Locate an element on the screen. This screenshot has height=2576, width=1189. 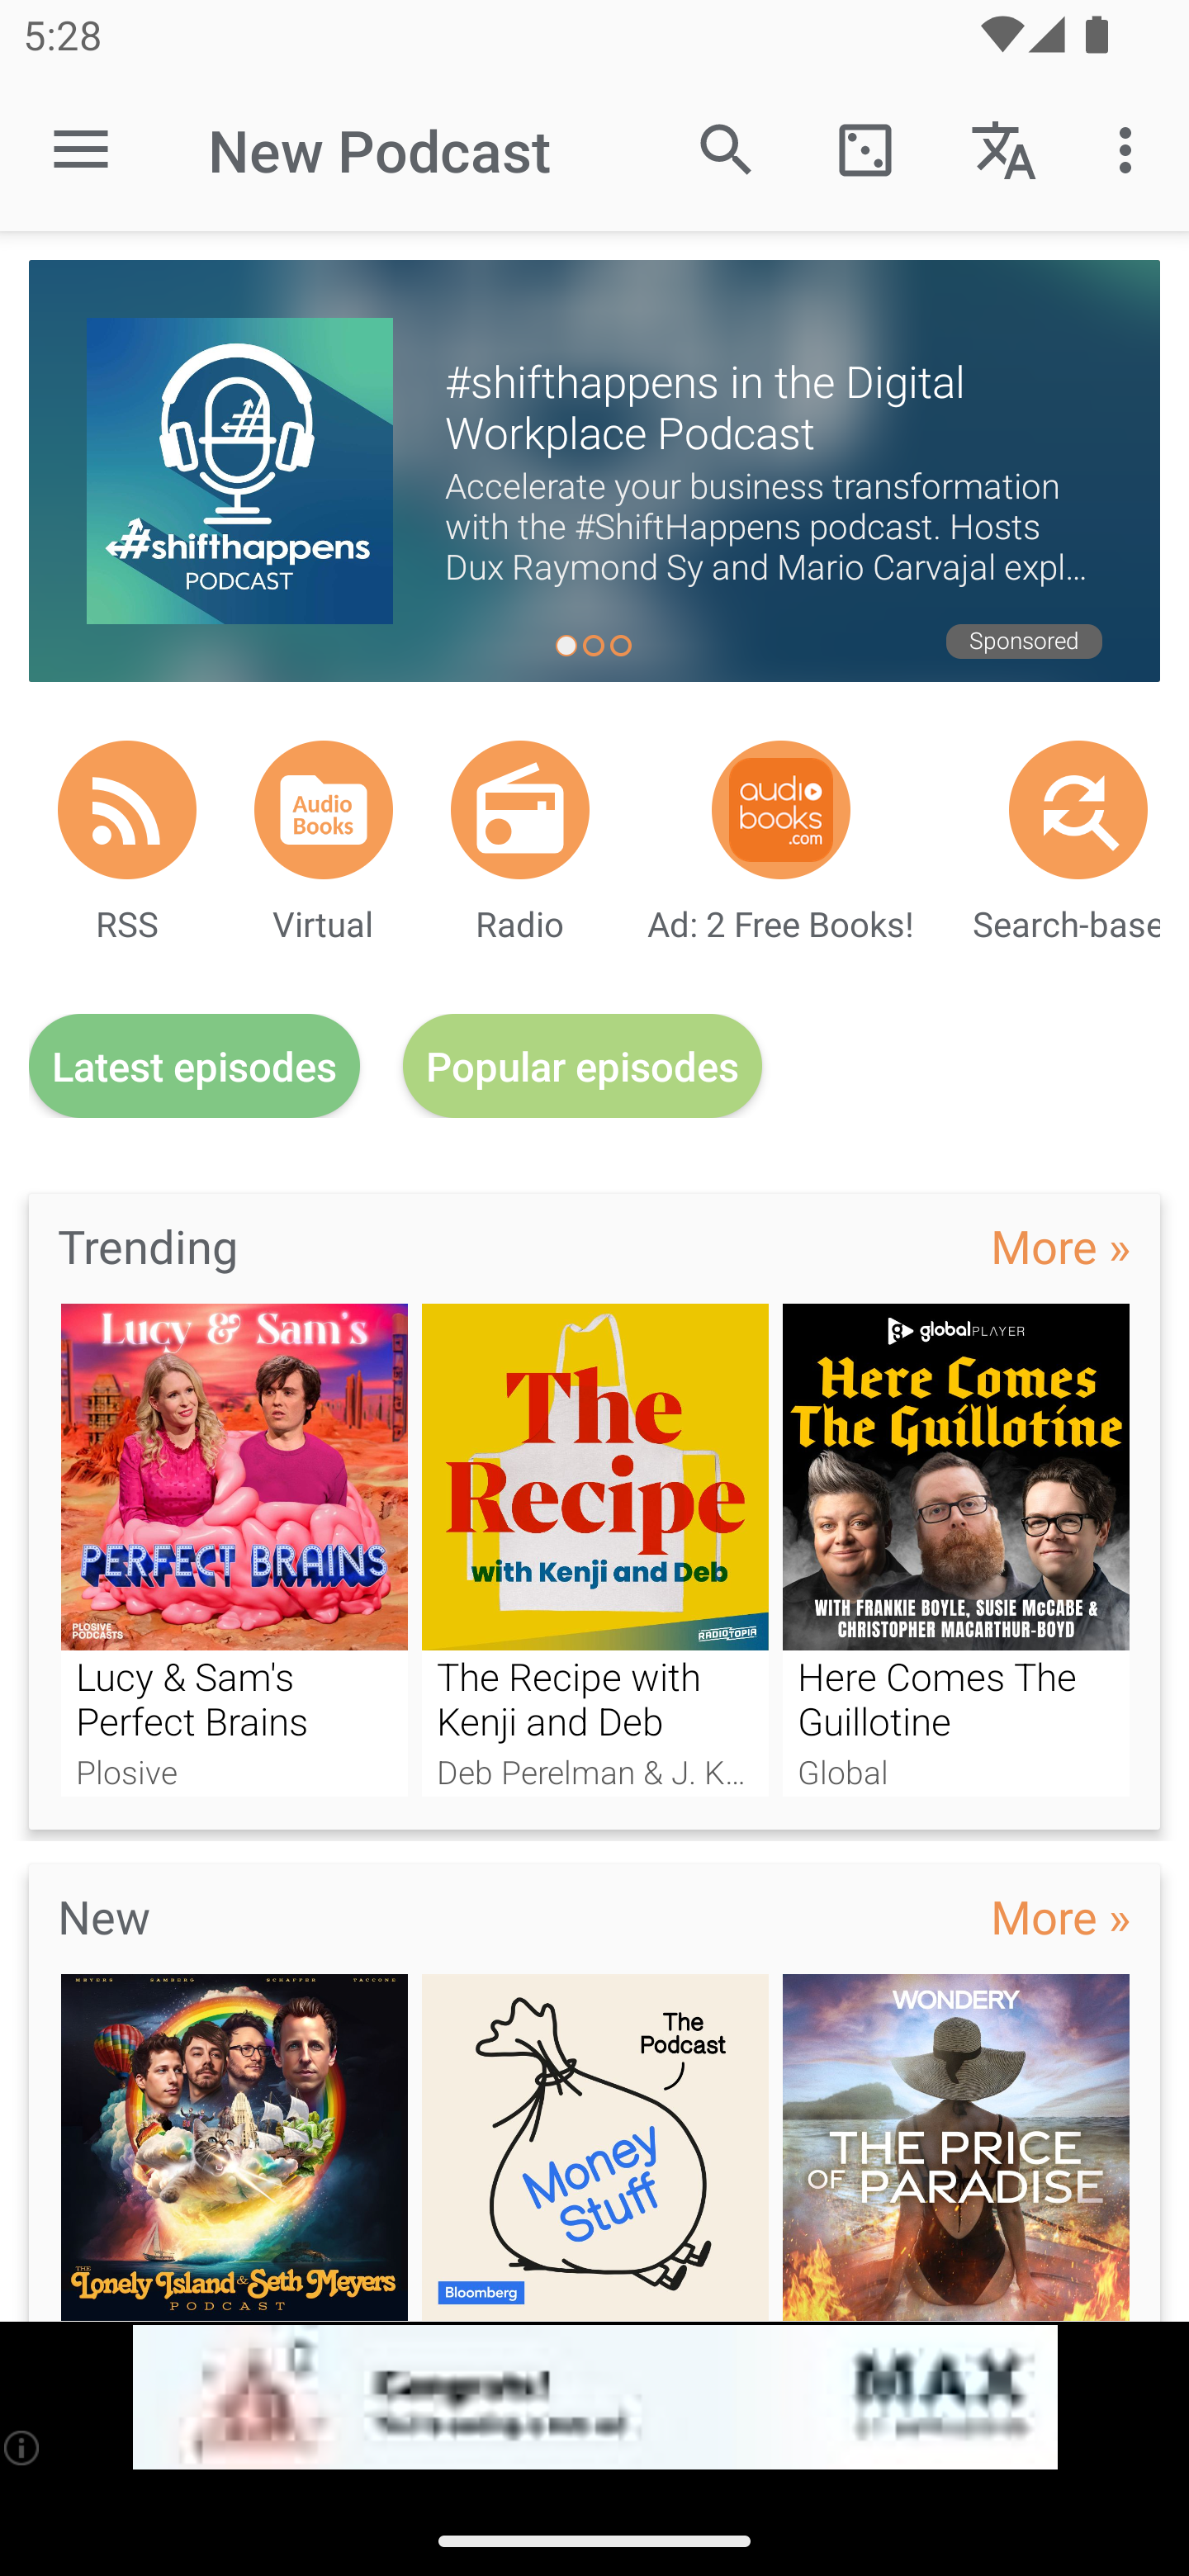
Open navigation sidebar is located at coordinates (81, 150).